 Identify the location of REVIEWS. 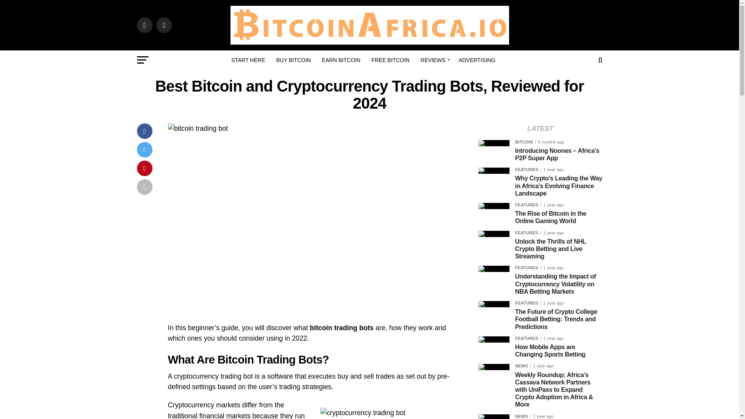
(434, 60).